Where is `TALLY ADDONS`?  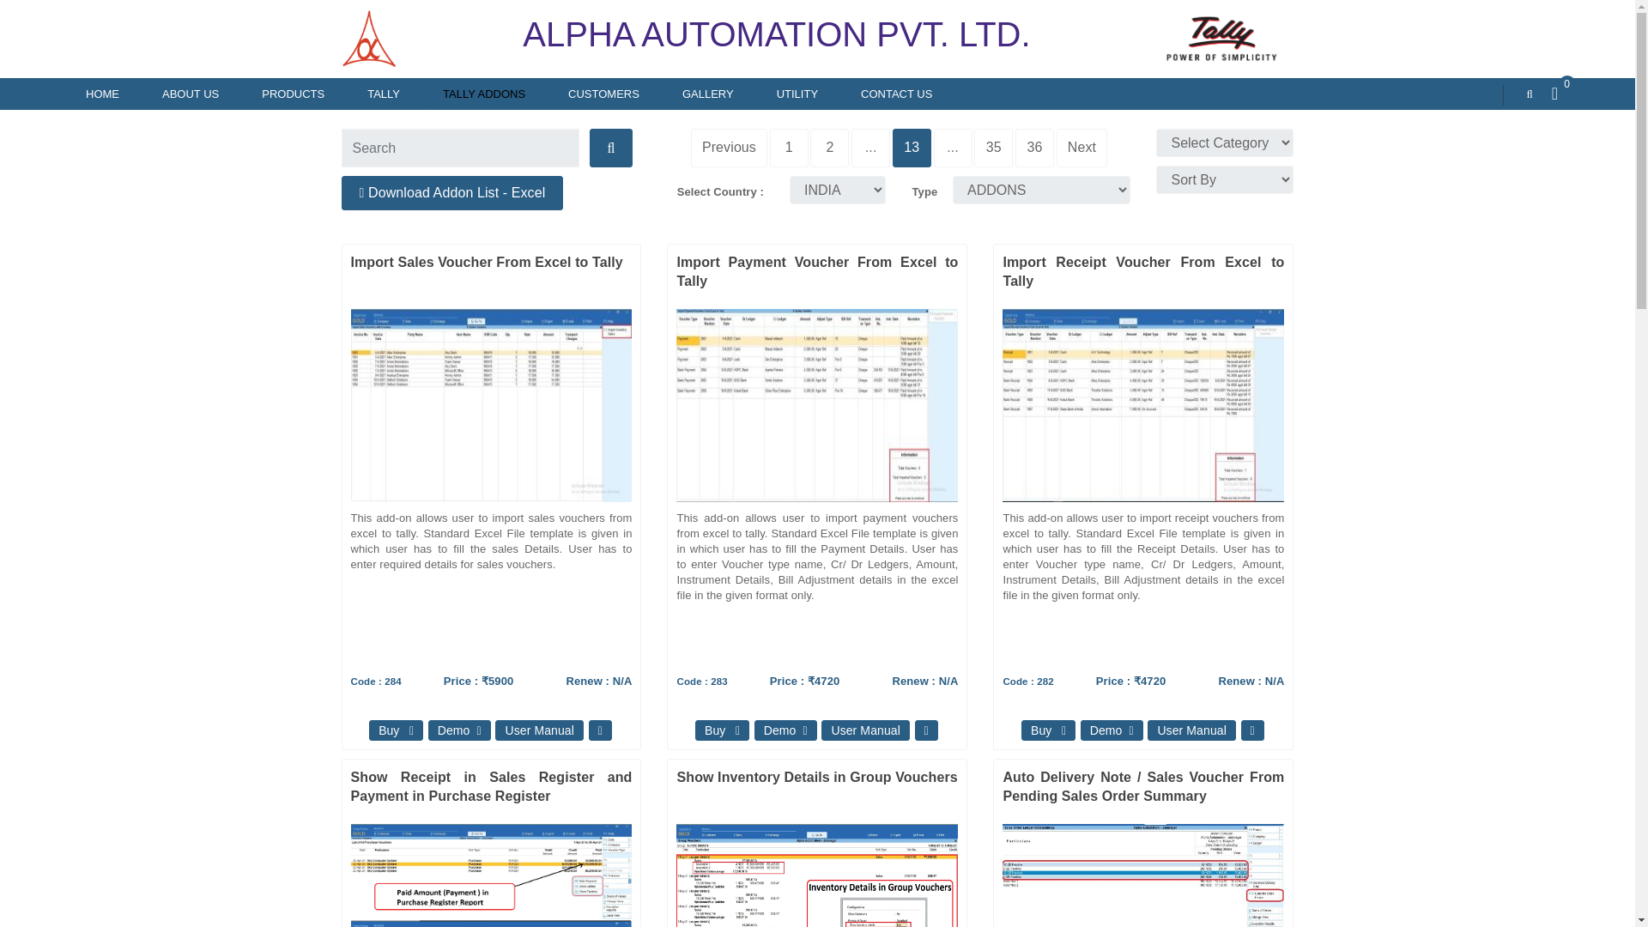 TALLY ADDONS is located at coordinates (483, 94).